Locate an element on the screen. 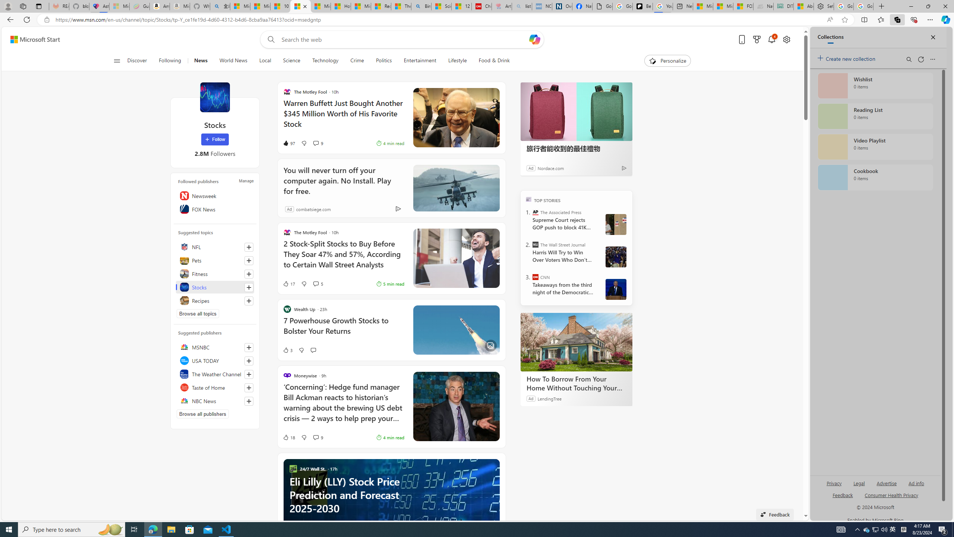 Image resolution: width=954 pixels, height=537 pixels. View comments 9 Comment is located at coordinates (316, 437).